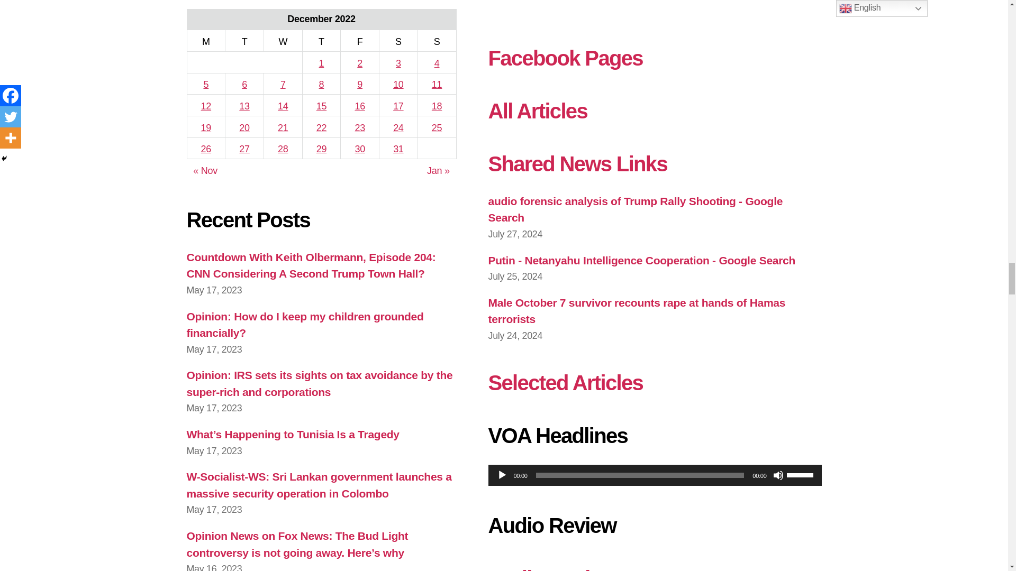 The image size is (1016, 571). What do you see at coordinates (283, 41) in the screenshot?
I see `Wednesday` at bounding box center [283, 41].